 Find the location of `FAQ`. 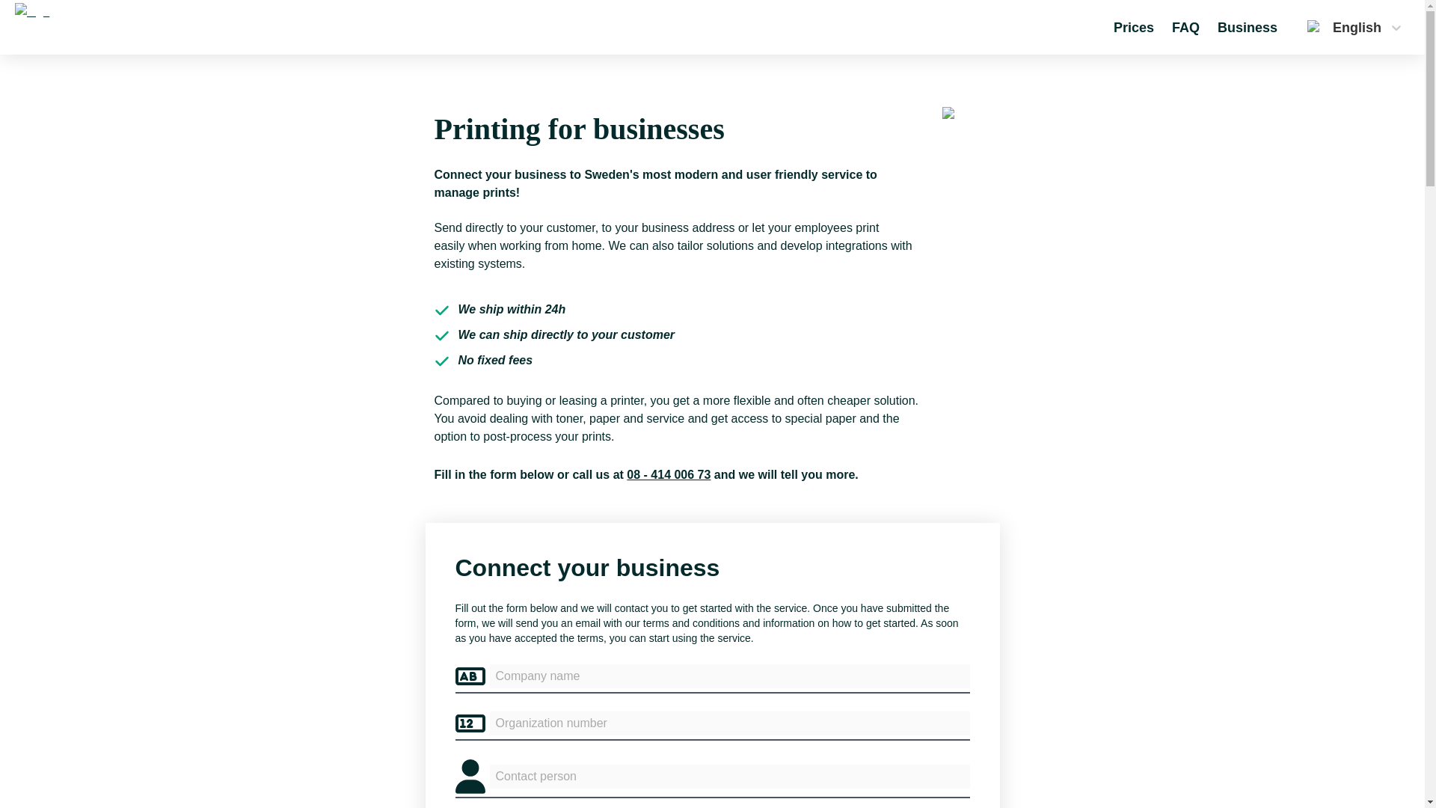

FAQ is located at coordinates (1185, 26).